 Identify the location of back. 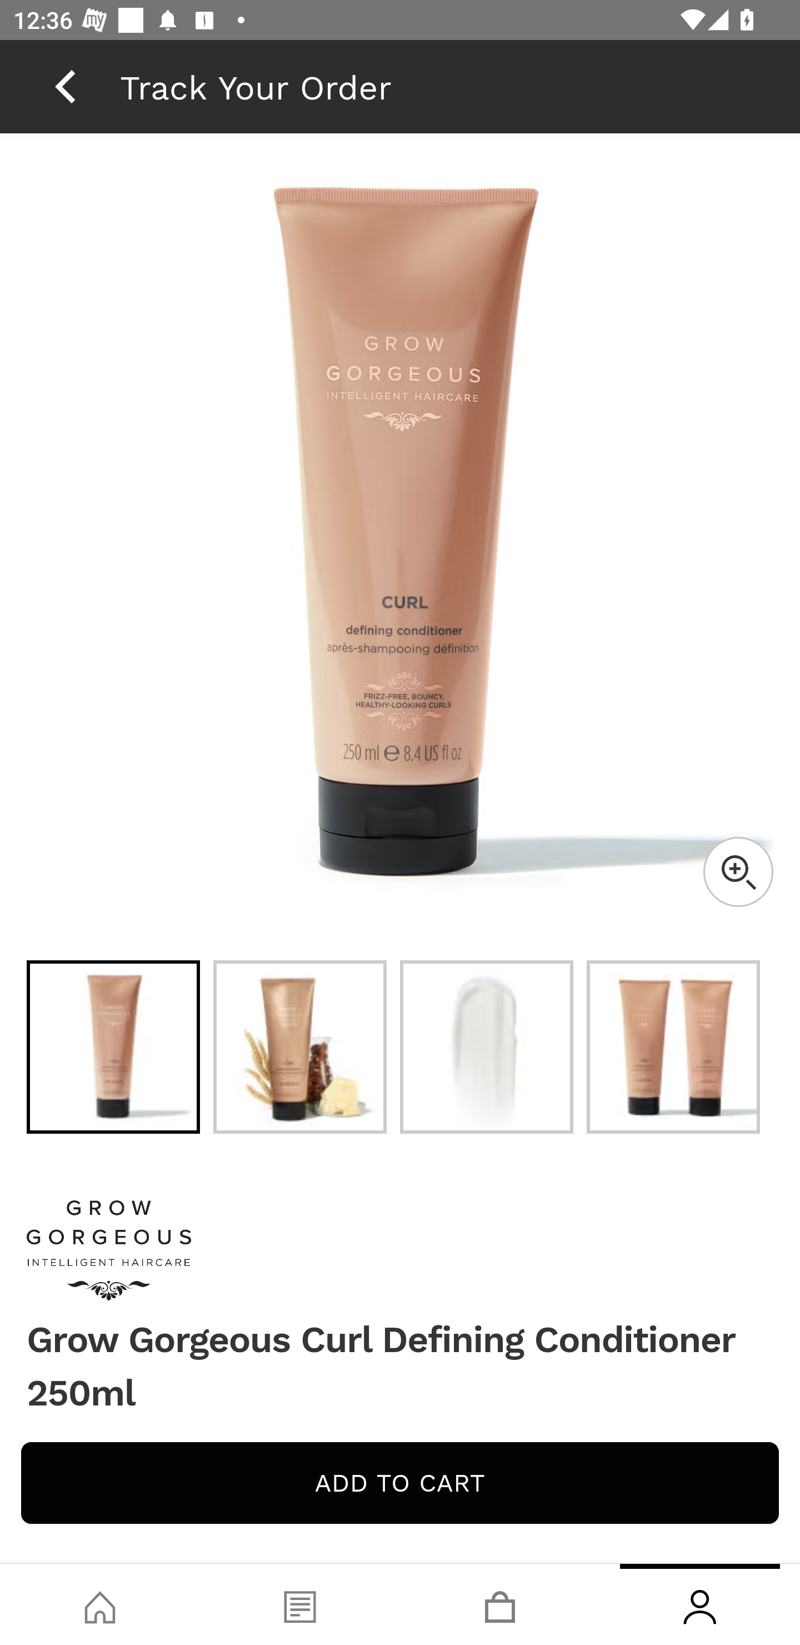
(65, 86).